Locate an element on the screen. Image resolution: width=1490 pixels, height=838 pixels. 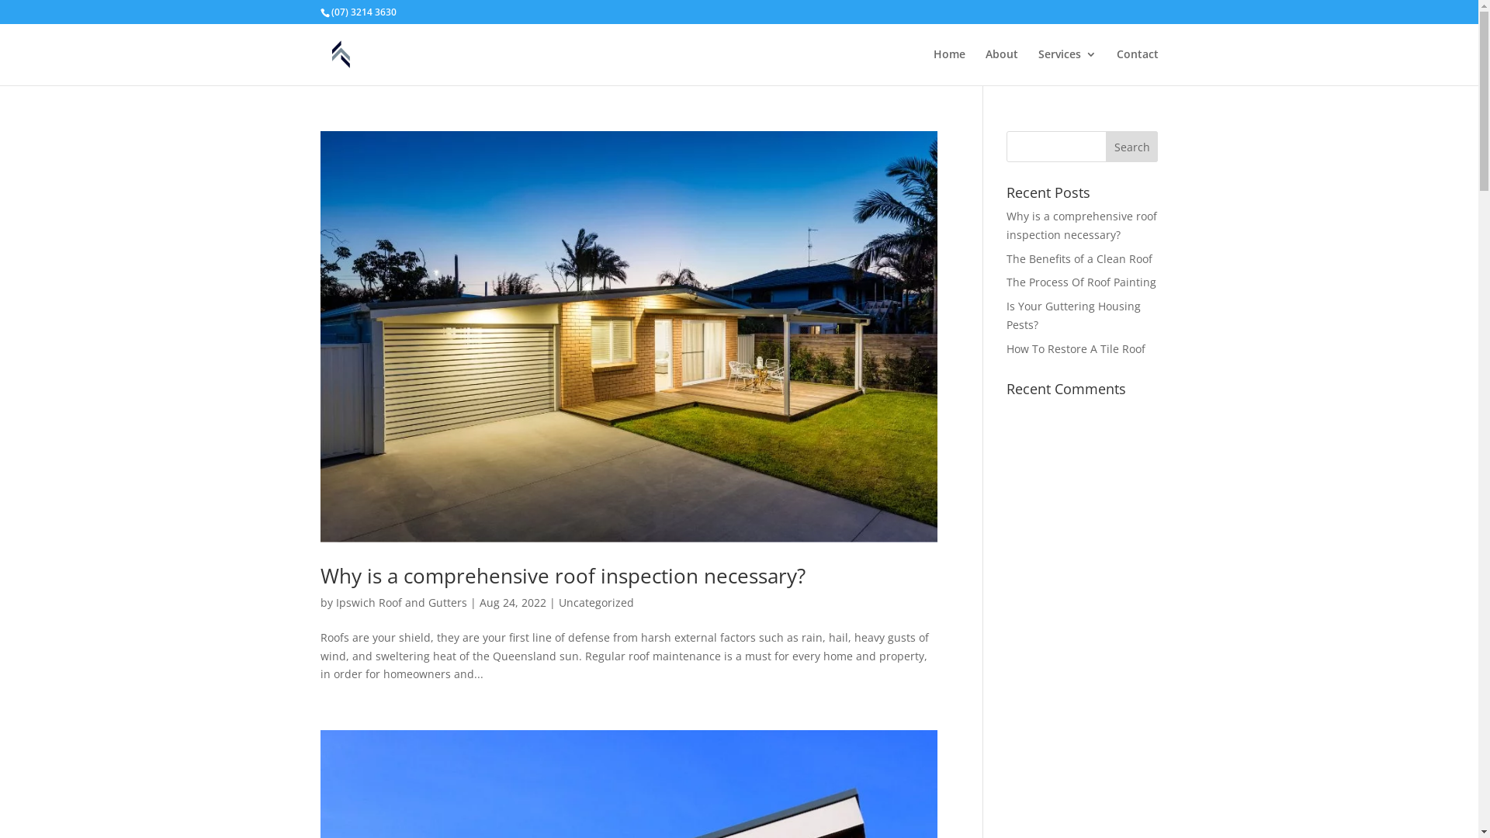
Is Your Guttering Housing Pests? is located at coordinates (1074, 315).